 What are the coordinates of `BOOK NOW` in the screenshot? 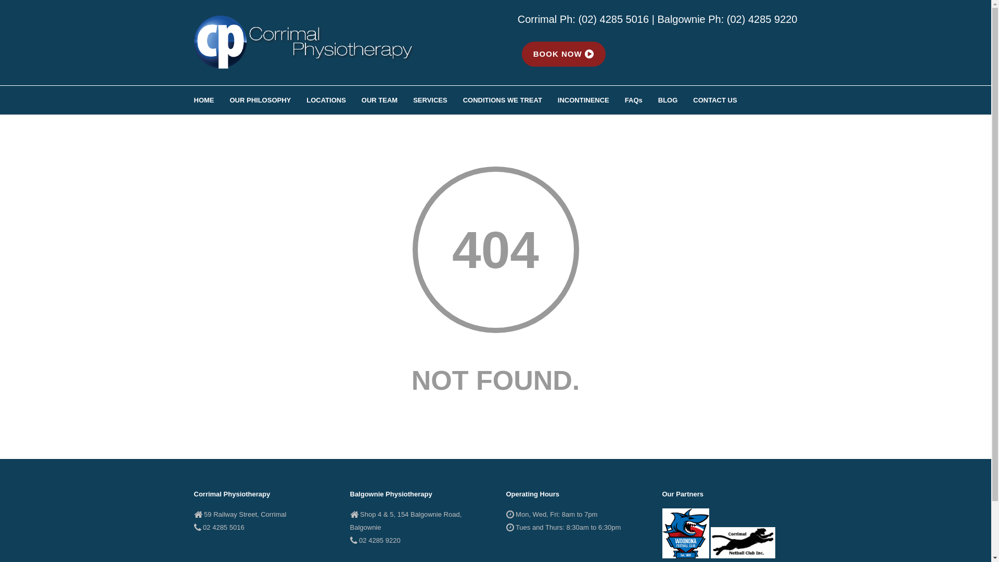 It's located at (563, 54).